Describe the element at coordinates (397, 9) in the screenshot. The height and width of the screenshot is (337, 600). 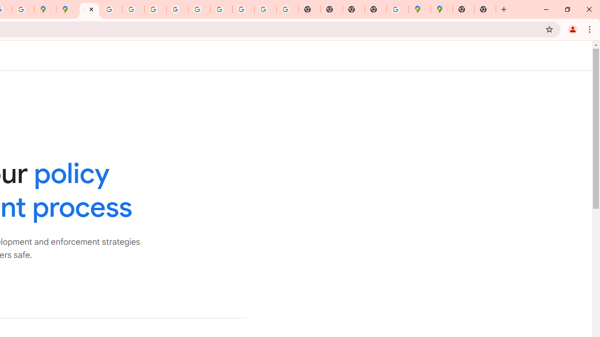
I see `Use Google Maps in Space - Google Maps Help` at that location.